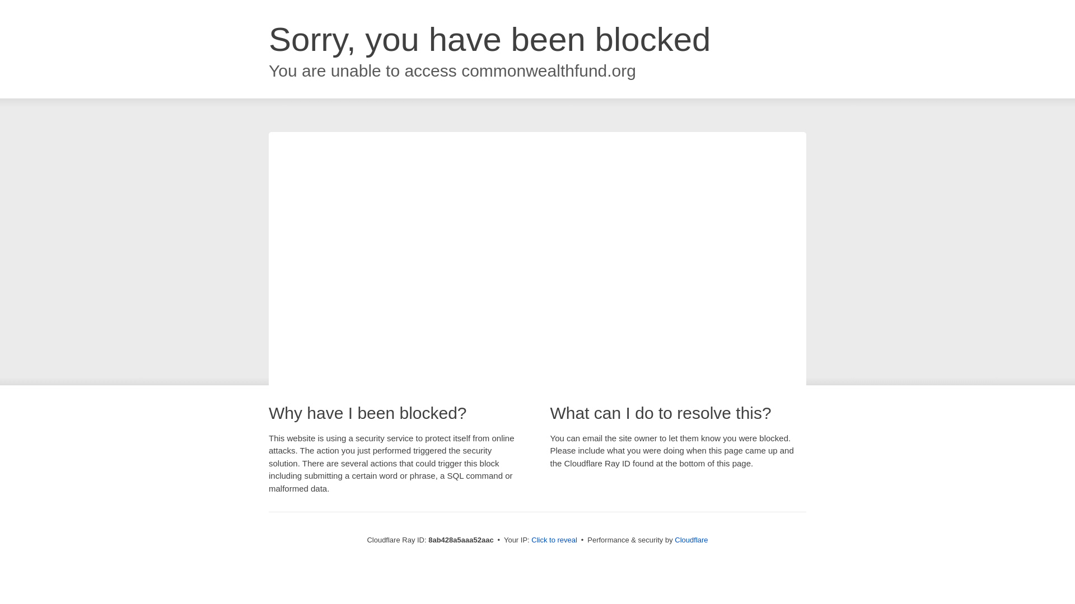 This screenshot has width=1075, height=604. Describe the element at coordinates (691, 540) in the screenshot. I see `Cloudflare` at that location.